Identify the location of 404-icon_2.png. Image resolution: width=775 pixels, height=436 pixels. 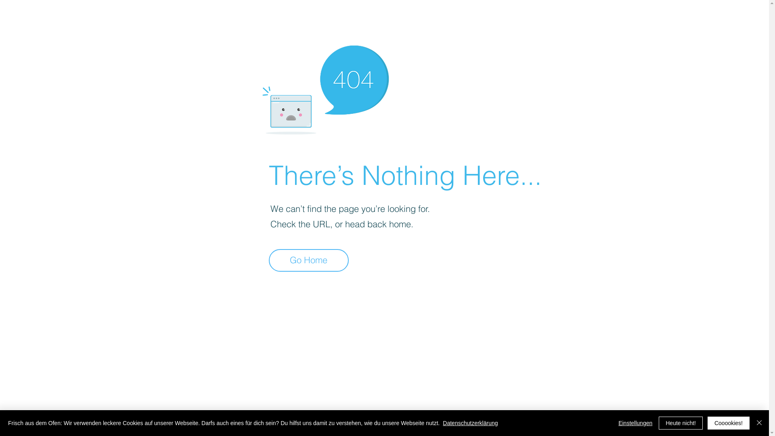
(325, 88).